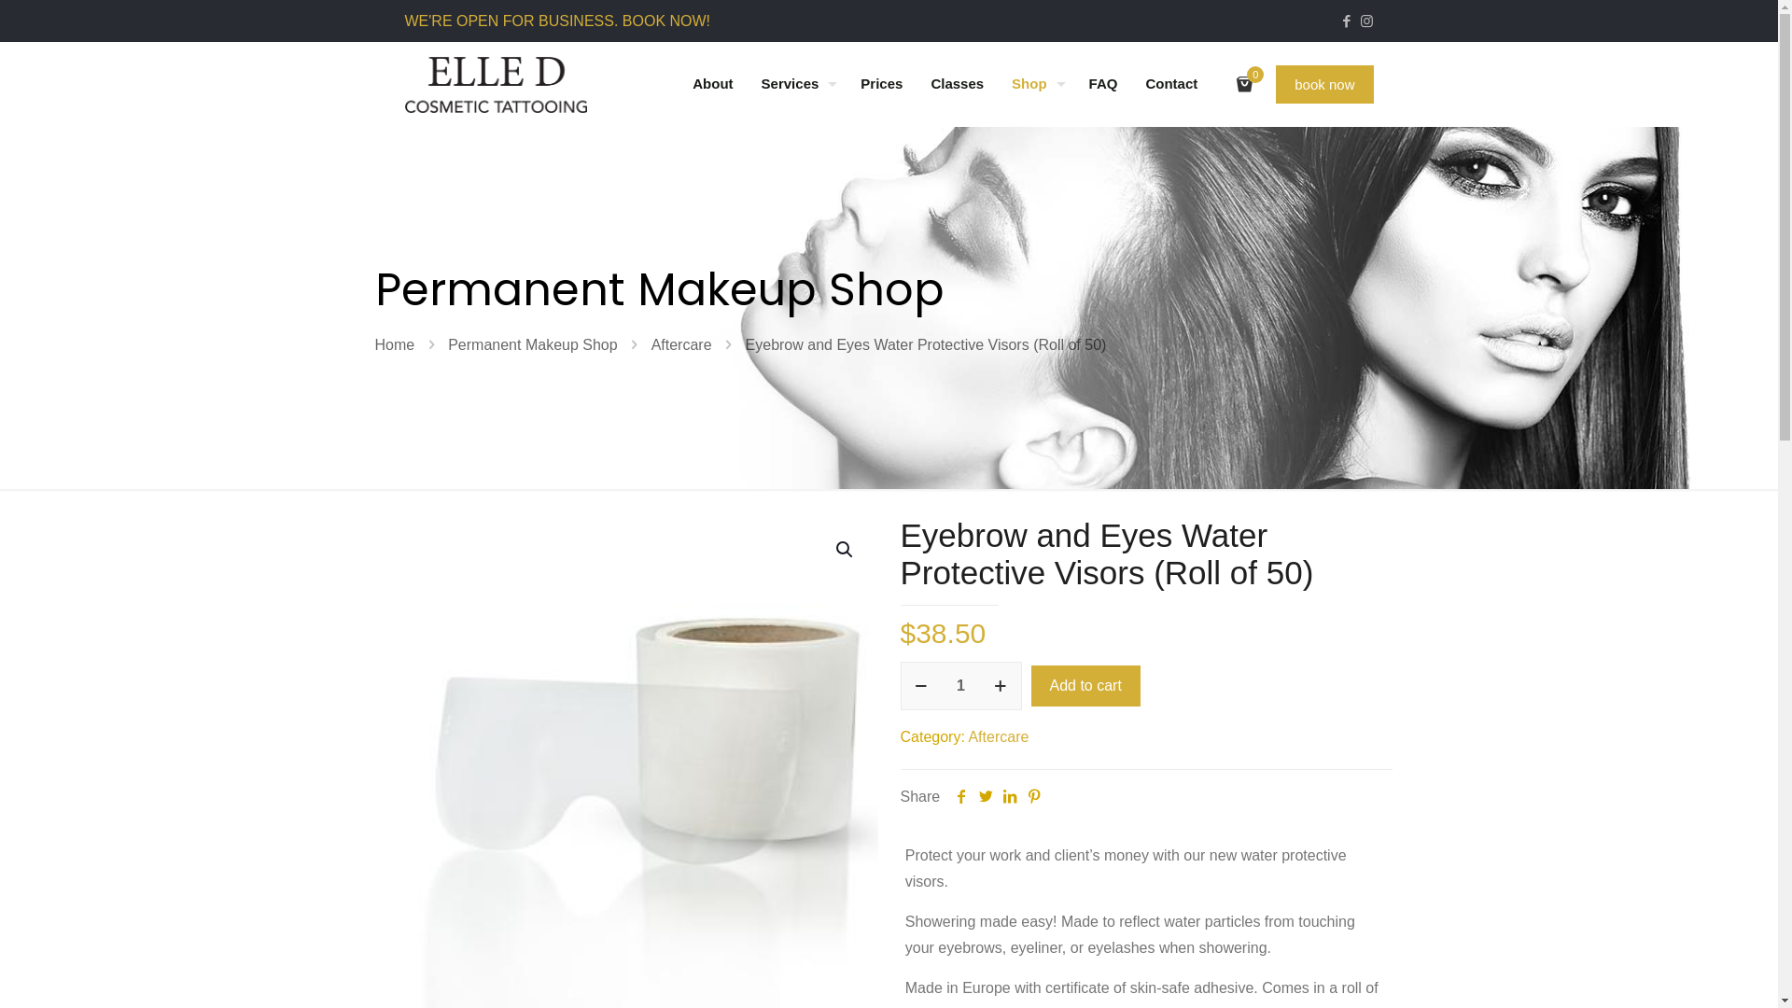 The image size is (1792, 1008). I want to click on Instagram, so click(1366, 21).